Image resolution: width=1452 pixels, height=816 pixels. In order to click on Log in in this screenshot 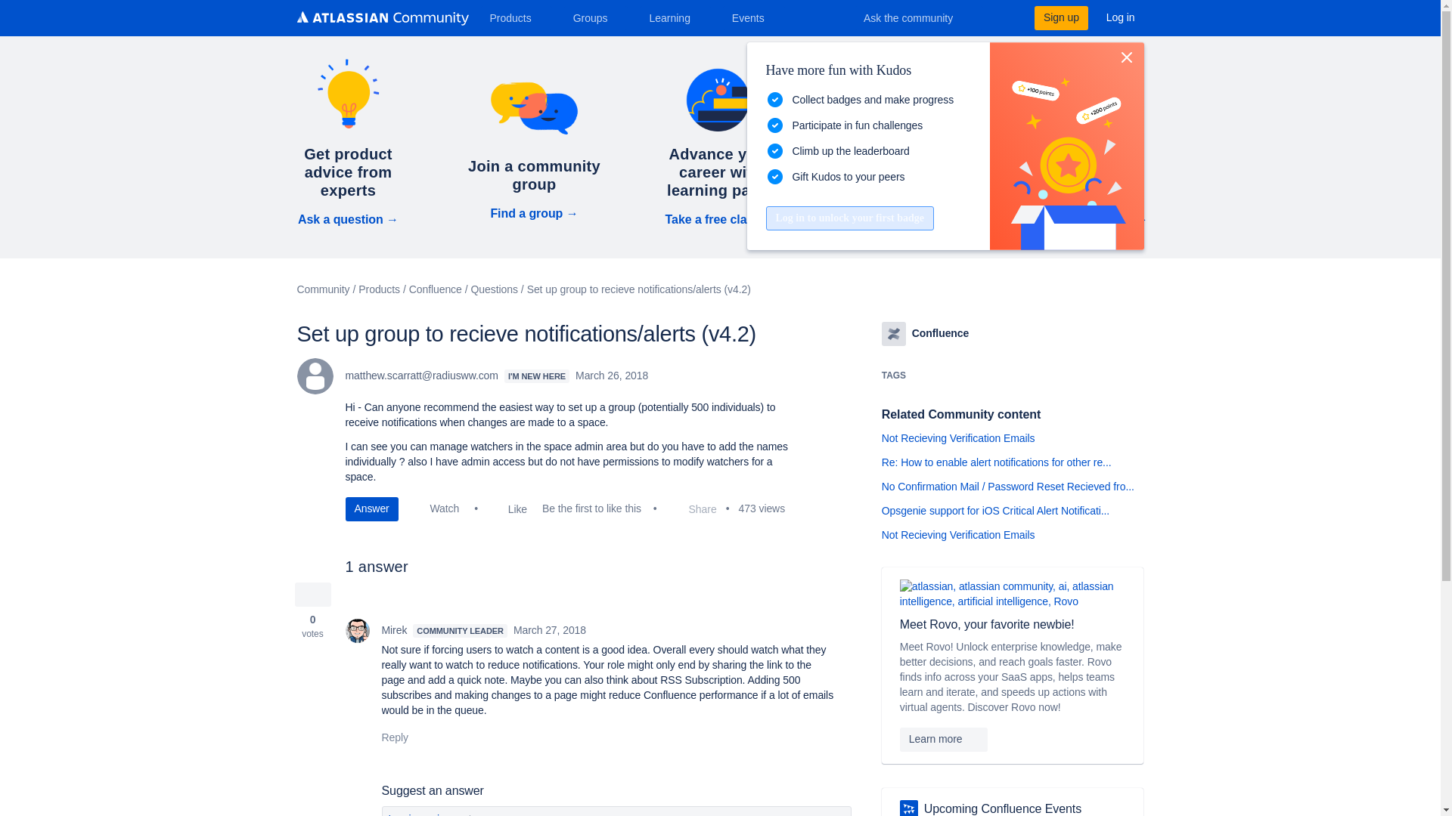, I will do `click(1121, 17)`.